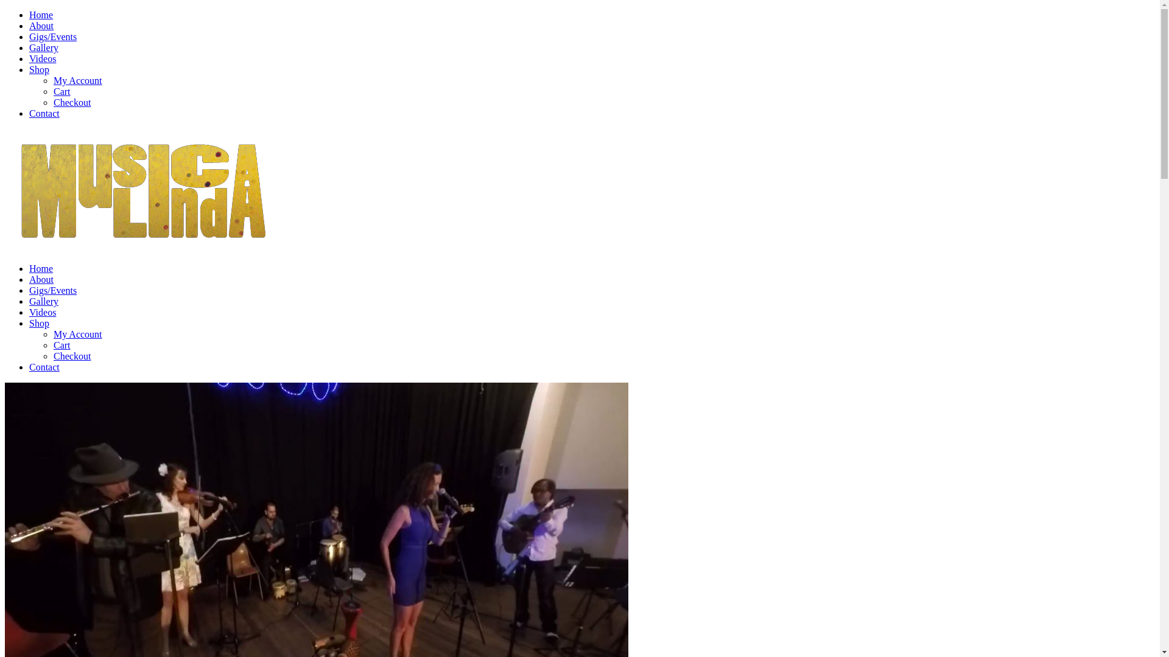  What do you see at coordinates (39, 69) in the screenshot?
I see `Shop` at bounding box center [39, 69].